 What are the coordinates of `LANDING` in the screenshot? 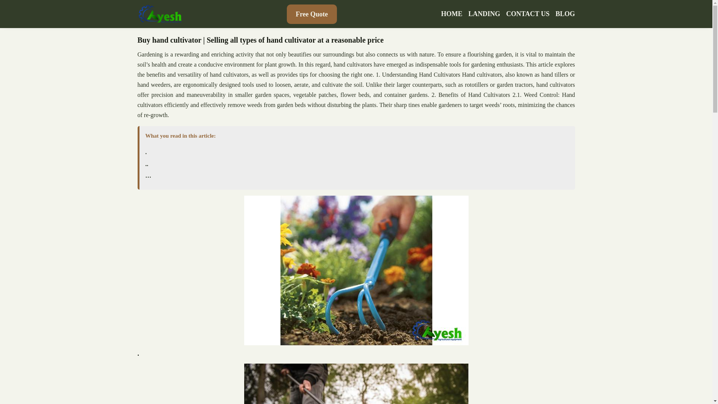 It's located at (485, 14).